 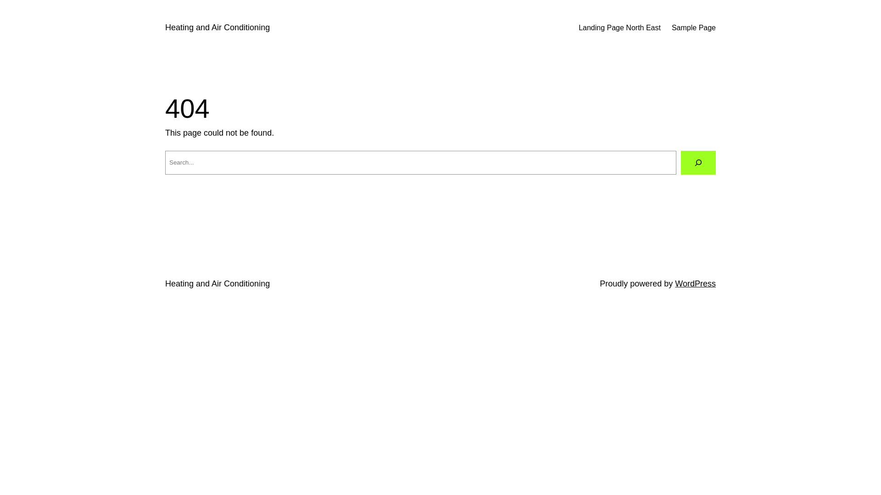 I want to click on Heating and Air Conditioning, so click(x=217, y=284).